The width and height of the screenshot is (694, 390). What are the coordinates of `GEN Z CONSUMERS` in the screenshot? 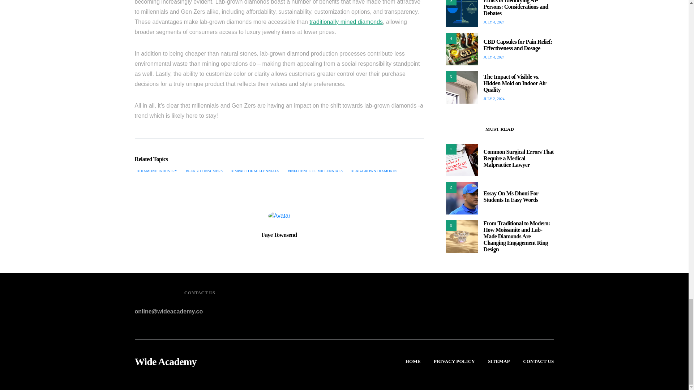 It's located at (205, 170).